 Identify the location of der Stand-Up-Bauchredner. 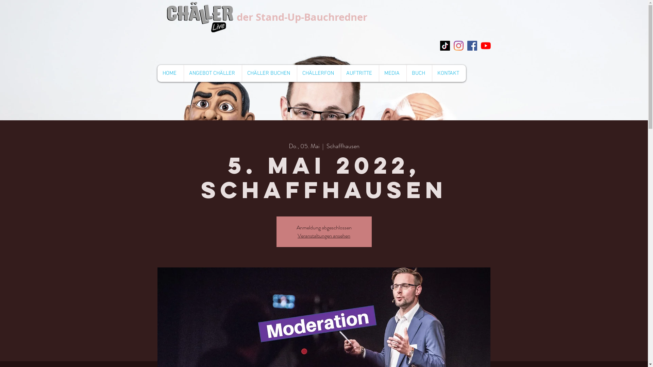
(302, 17).